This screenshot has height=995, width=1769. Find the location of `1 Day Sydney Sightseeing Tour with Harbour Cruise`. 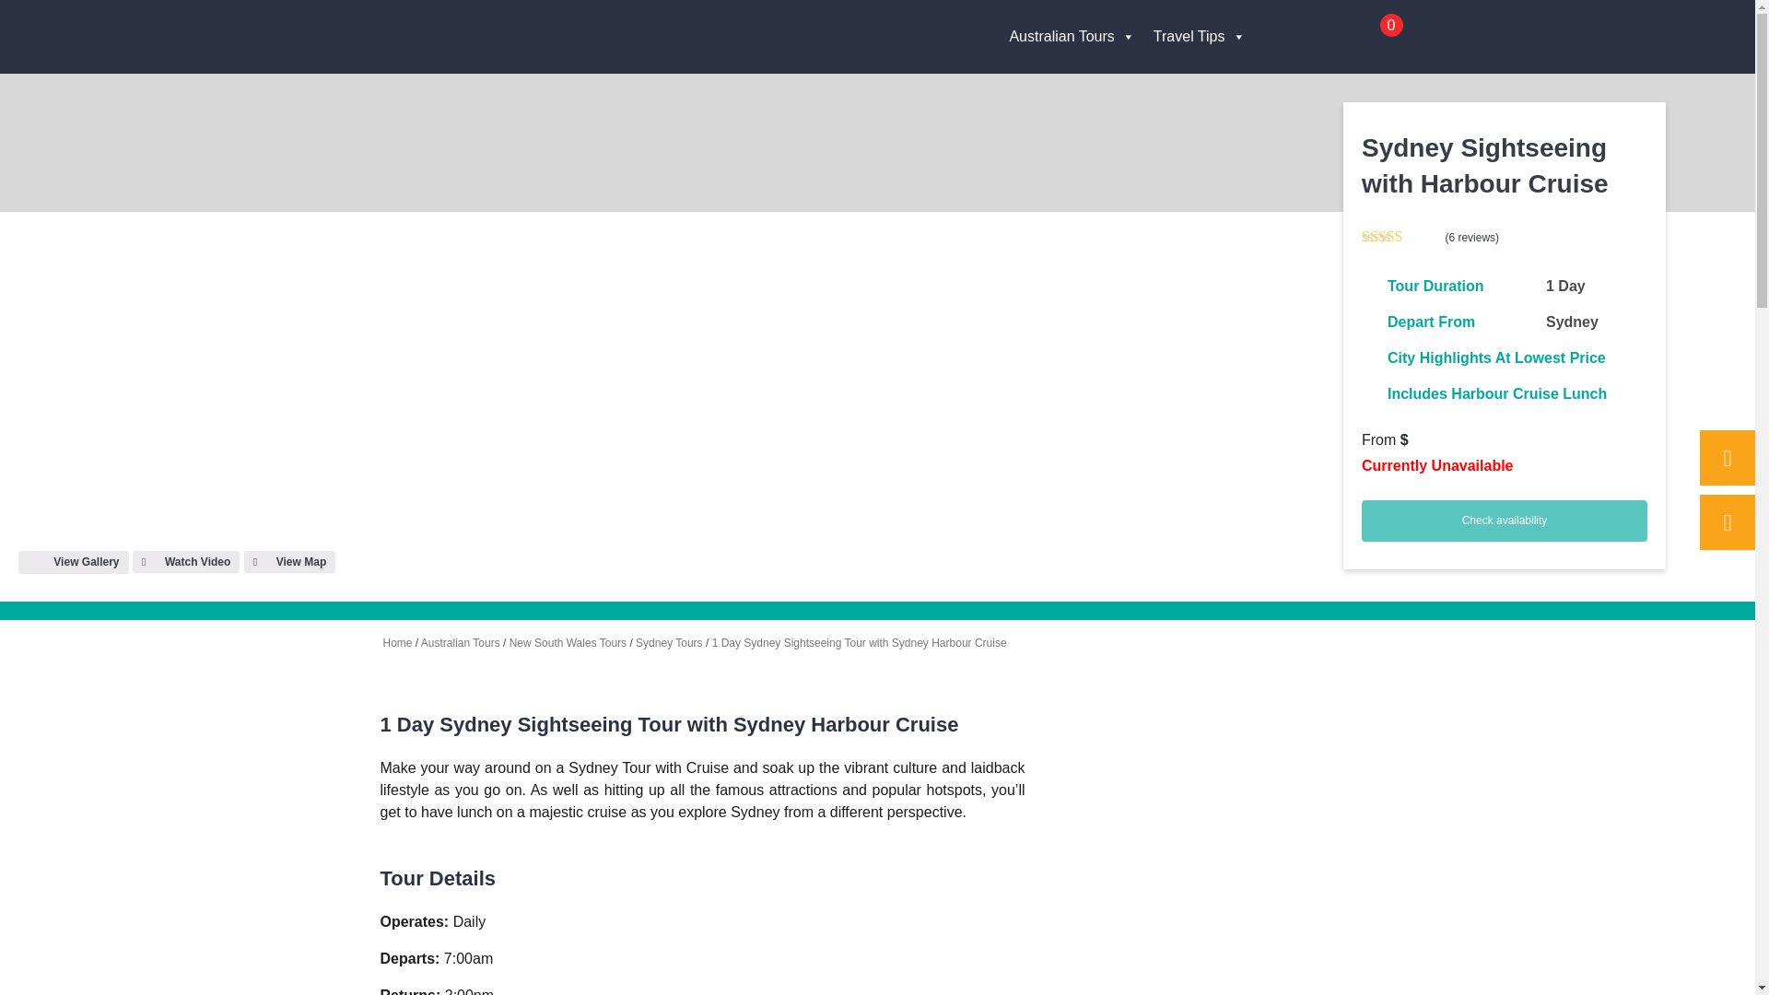

1 Day Sydney Sightseeing Tour with Harbour Cruise is located at coordinates (186, 562).